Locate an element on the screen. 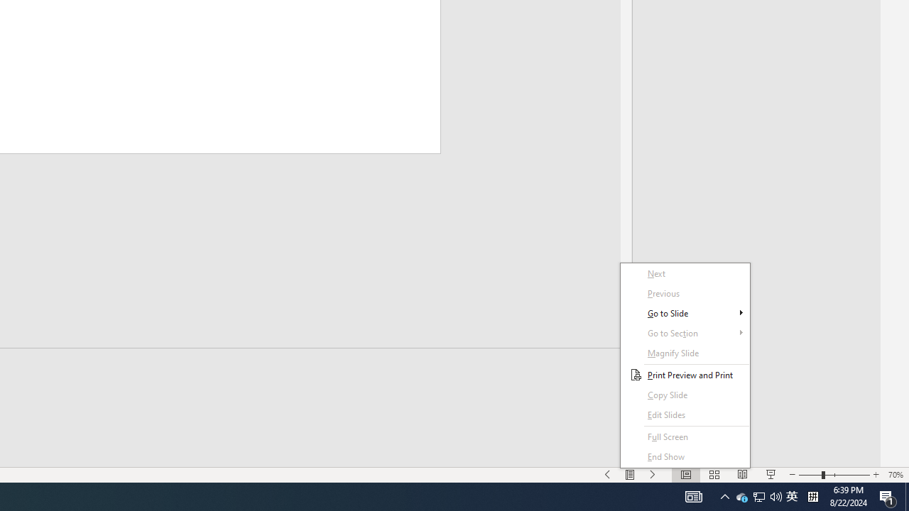 The width and height of the screenshot is (909, 511). Previous is located at coordinates (685, 353).